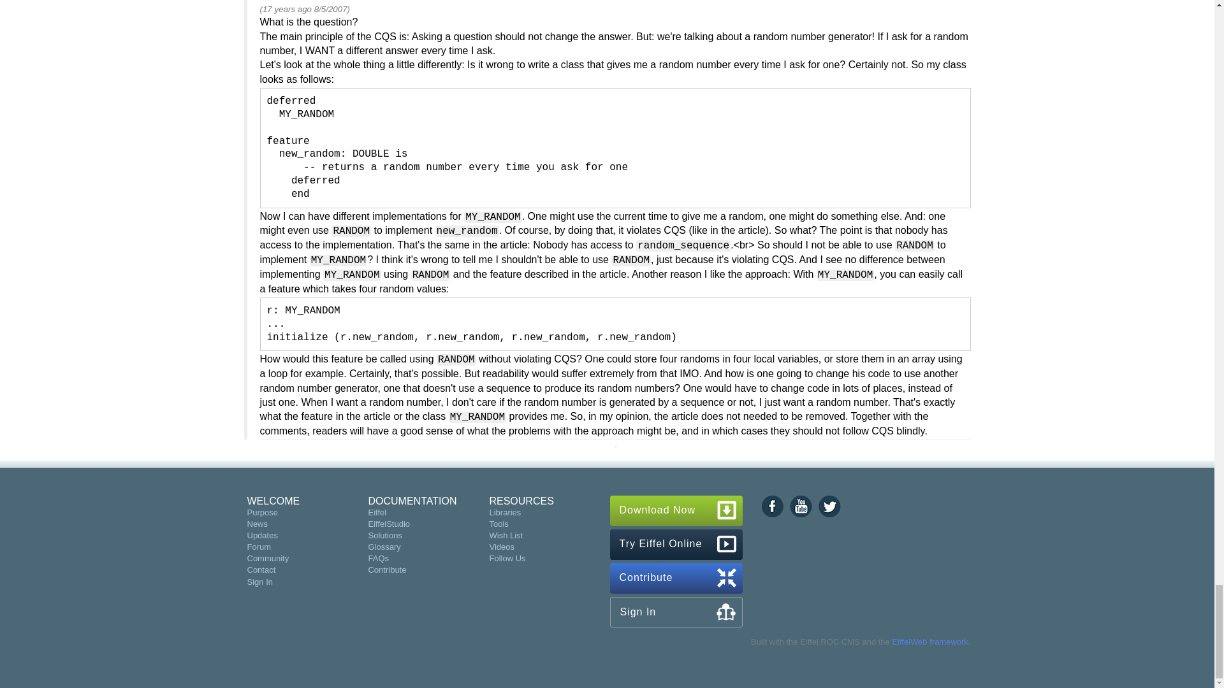 This screenshot has width=1224, height=688. What do you see at coordinates (268, 558) in the screenshot?
I see `Community` at bounding box center [268, 558].